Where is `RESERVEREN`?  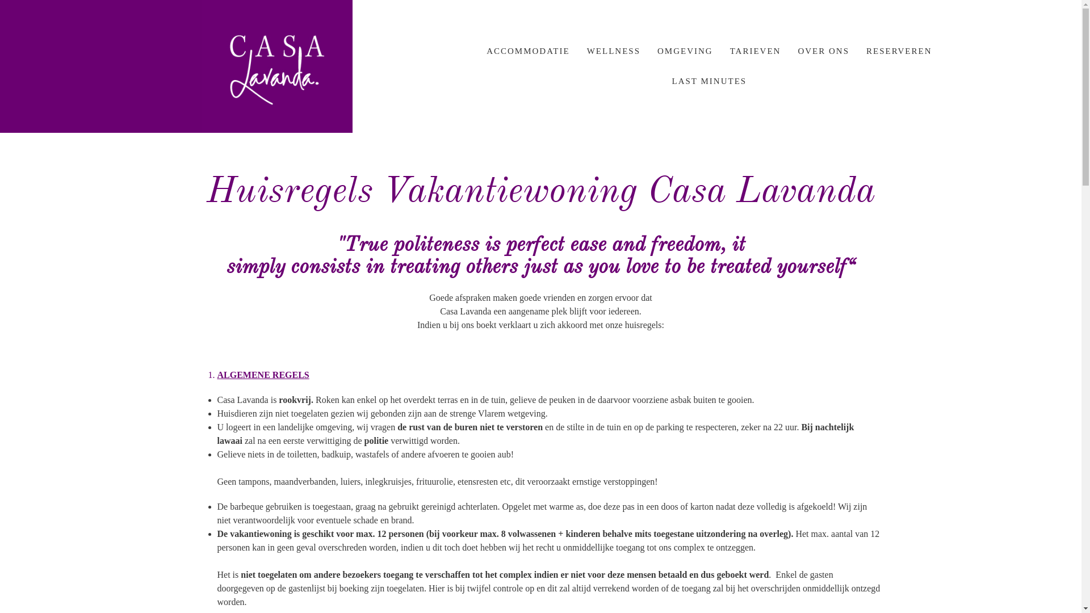
RESERVEREN is located at coordinates (899, 51).